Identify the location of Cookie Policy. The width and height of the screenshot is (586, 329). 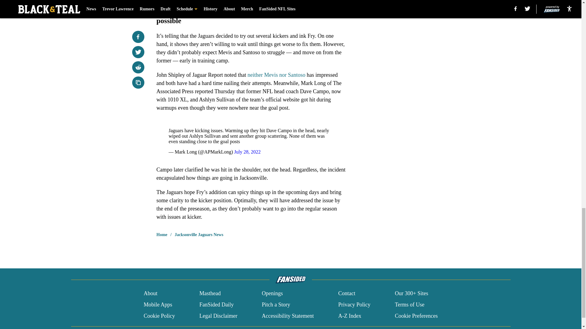
(159, 316).